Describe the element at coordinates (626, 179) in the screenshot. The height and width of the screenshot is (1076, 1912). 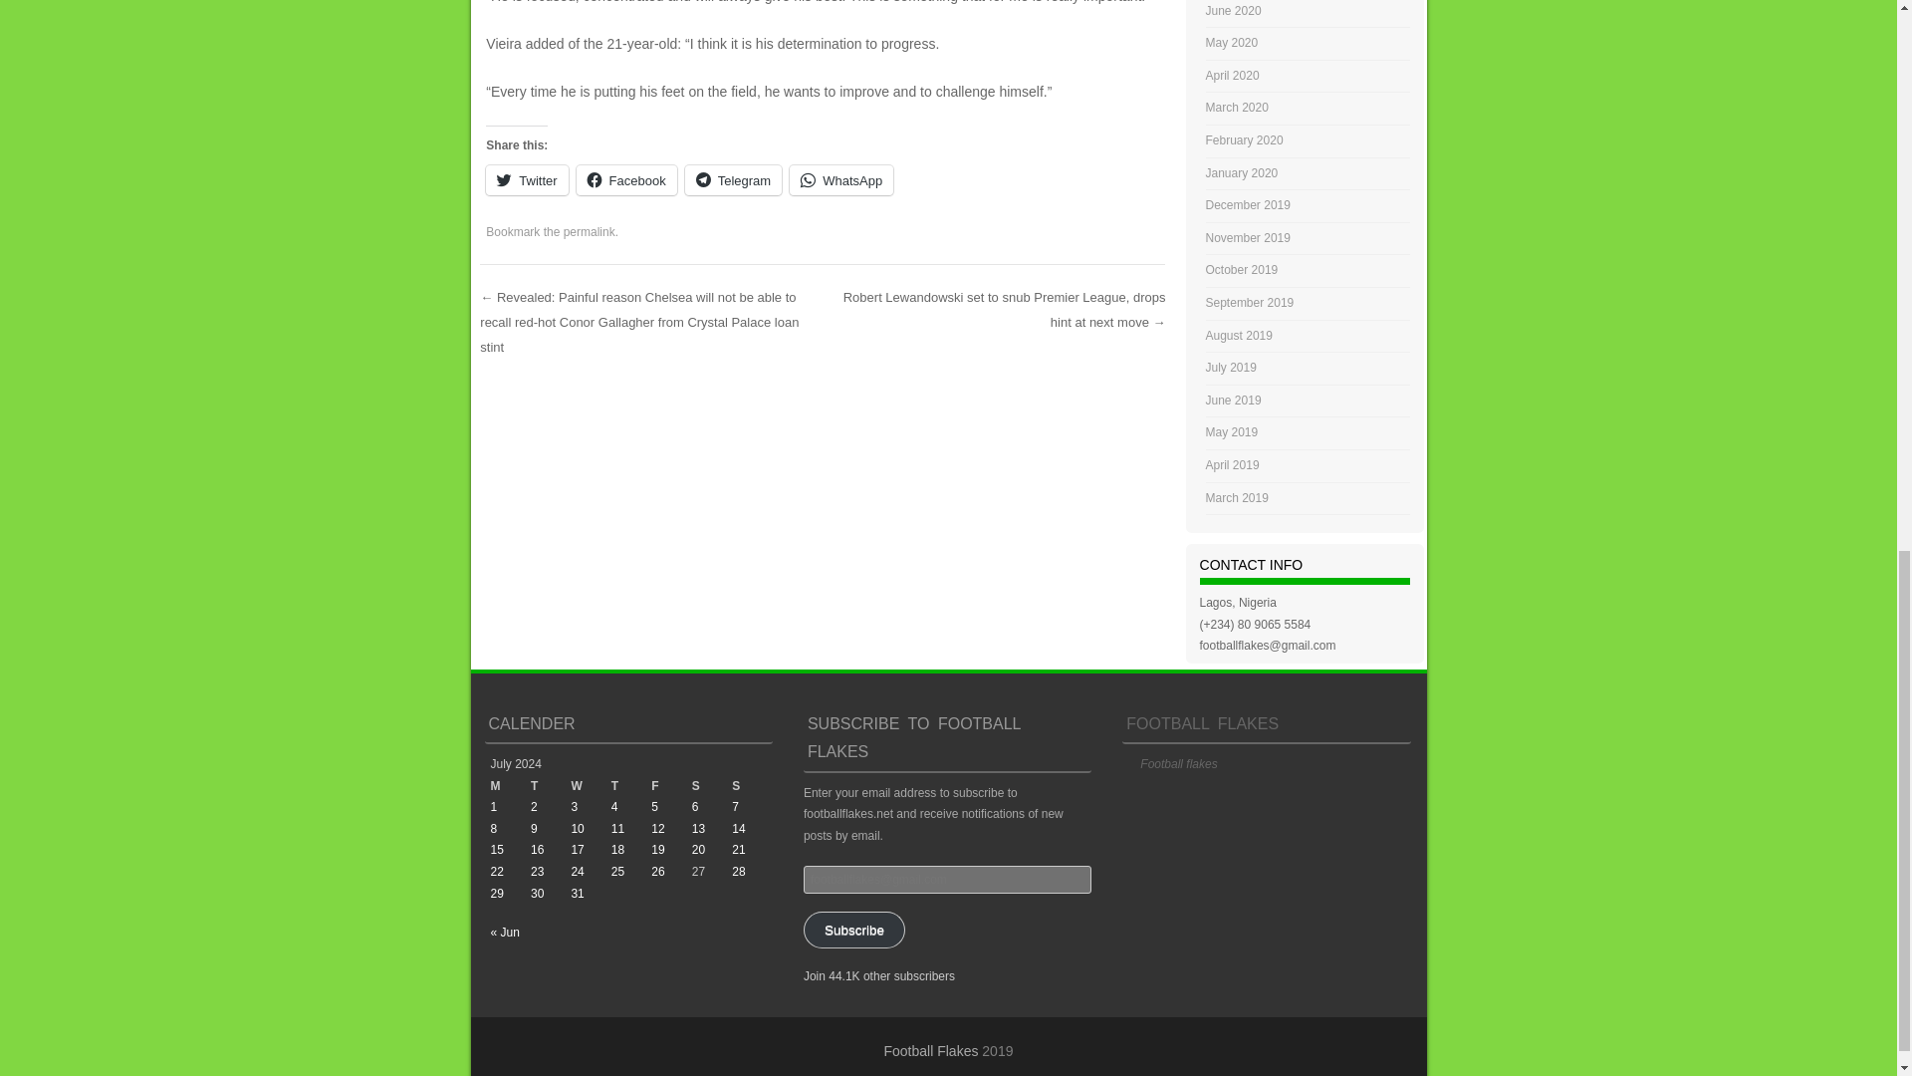
I see `Click to share on Facebook` at that location.